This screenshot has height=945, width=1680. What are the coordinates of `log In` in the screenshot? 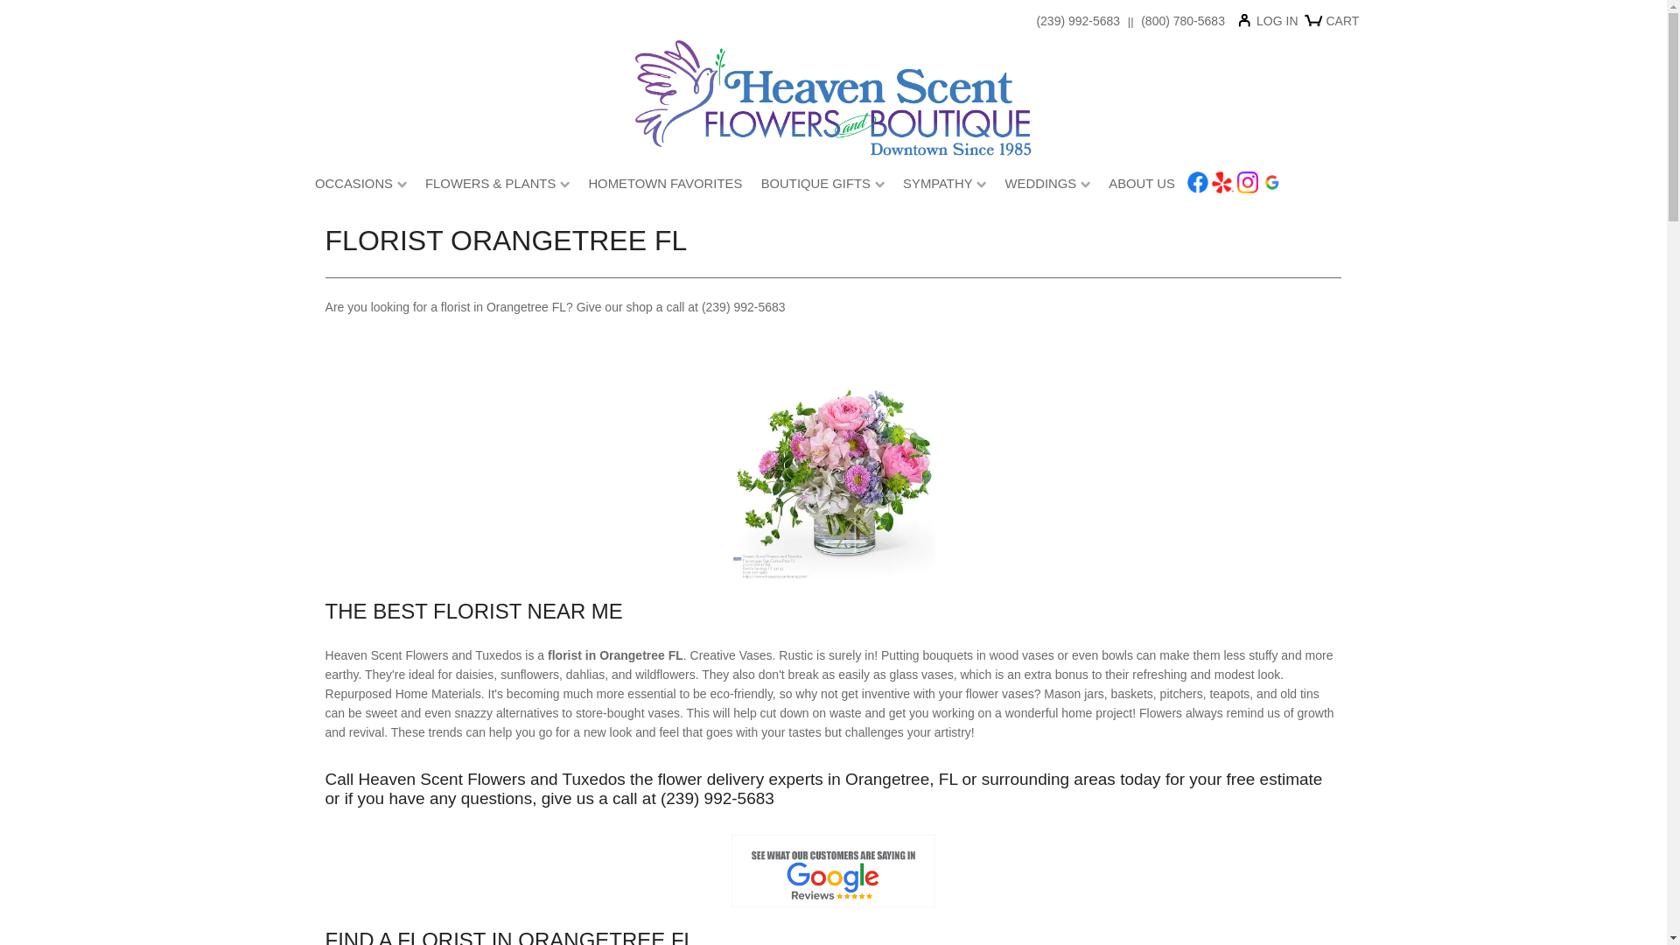 It's located at (1273, 24).